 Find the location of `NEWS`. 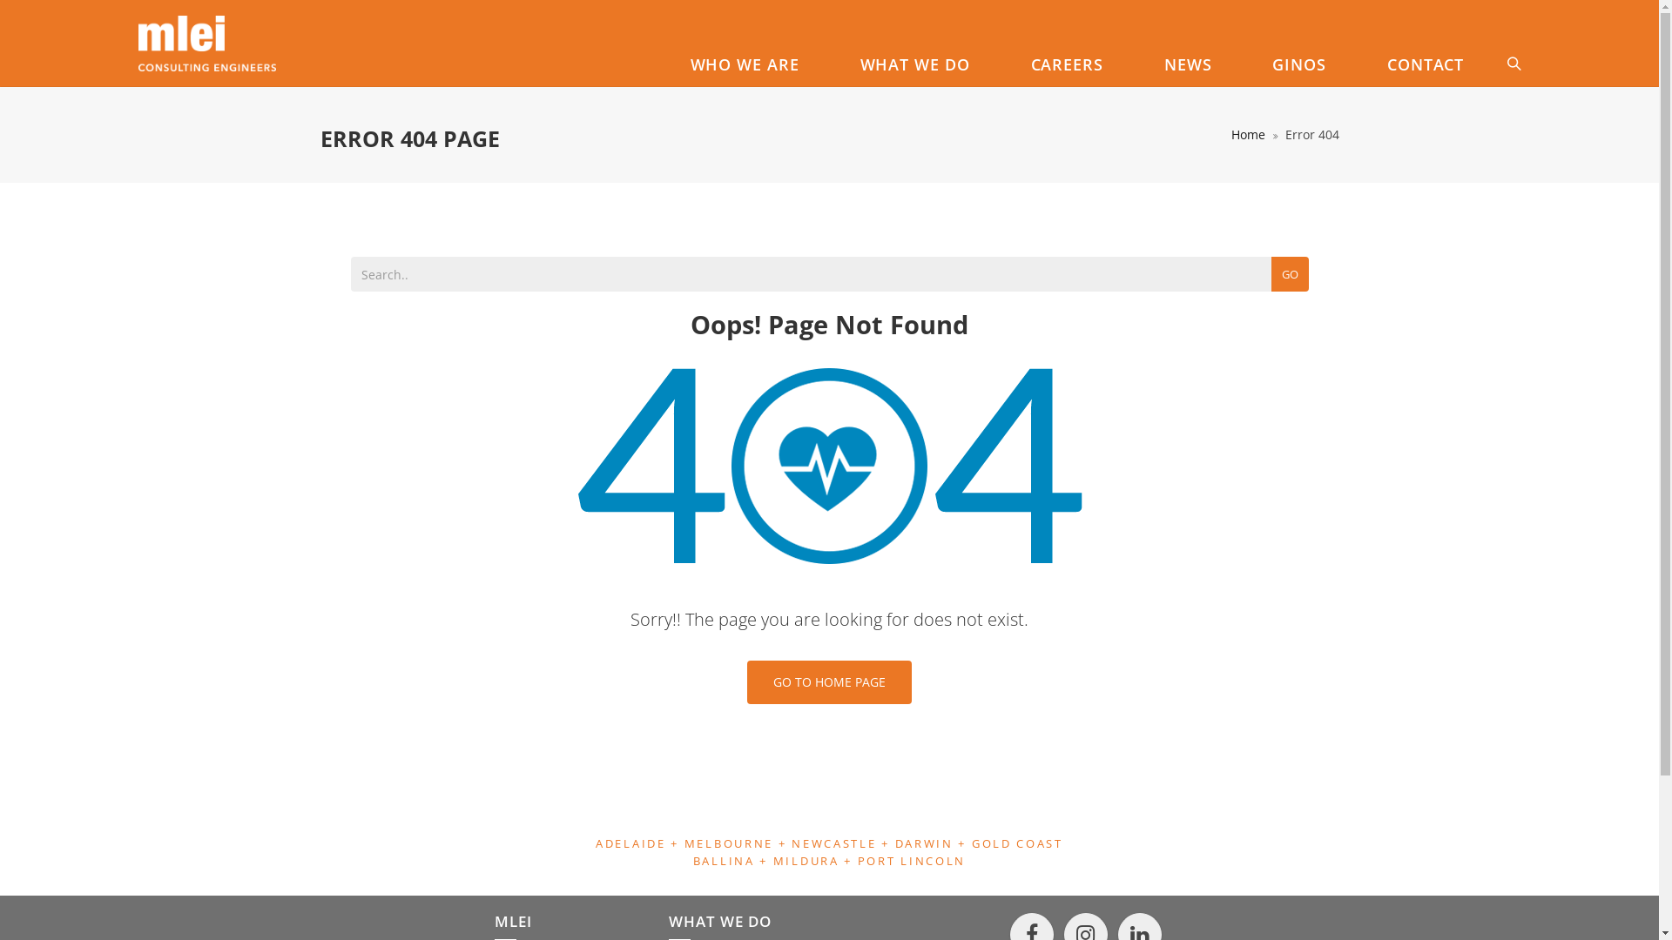

NEWS is located at coordinates (1188, 64).